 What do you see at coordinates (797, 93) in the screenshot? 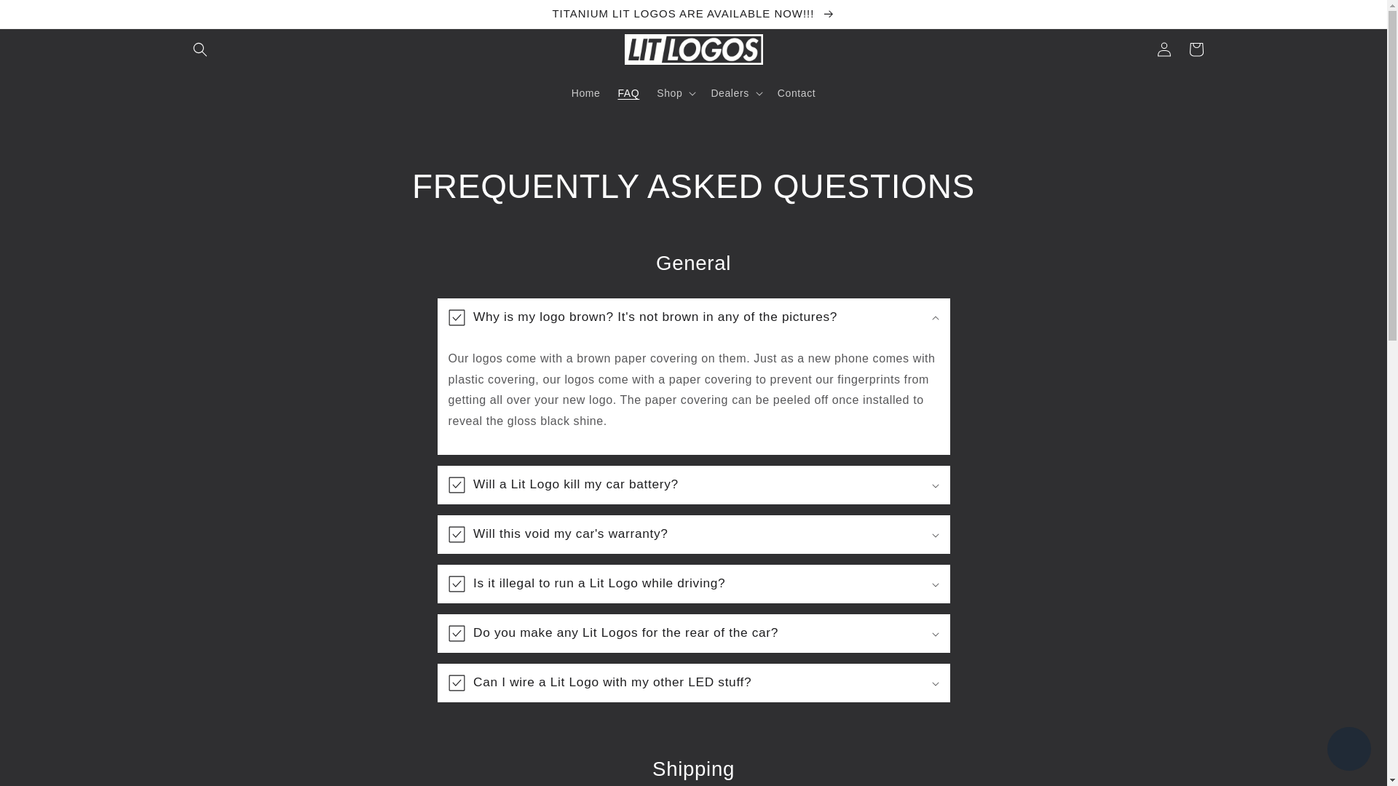
I see `Contact` at bounding box center [797, 93].